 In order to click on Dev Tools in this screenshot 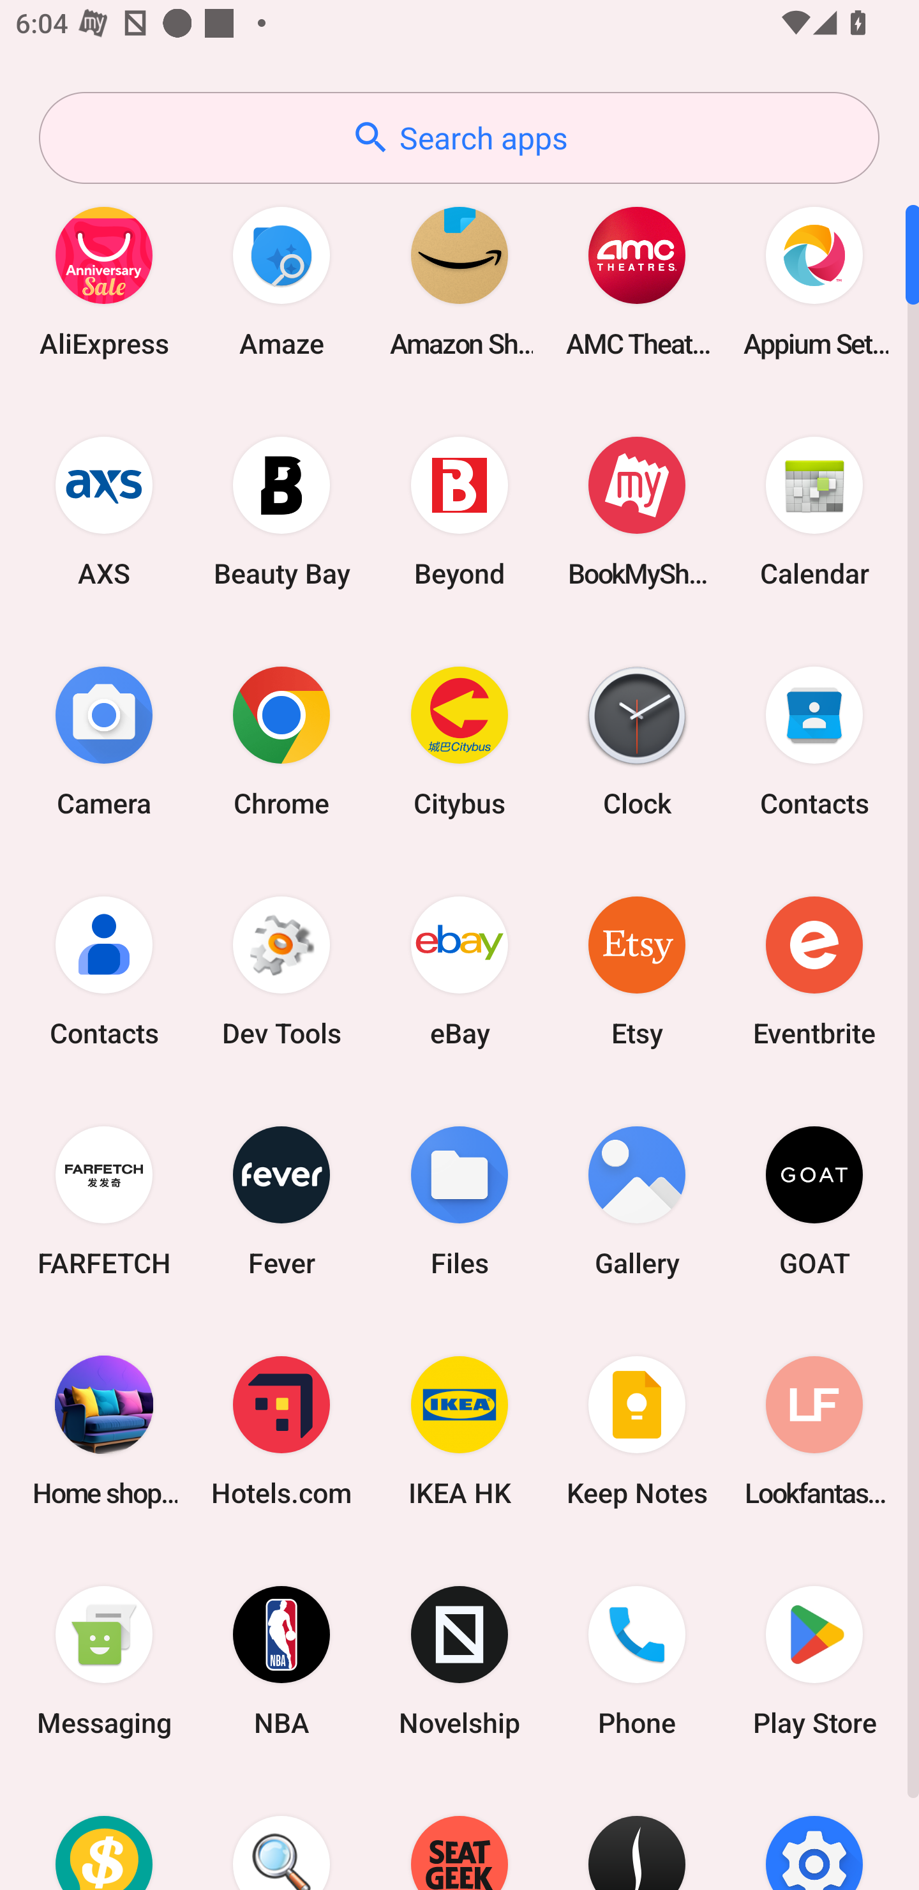, I will do `click(281, 971)`.